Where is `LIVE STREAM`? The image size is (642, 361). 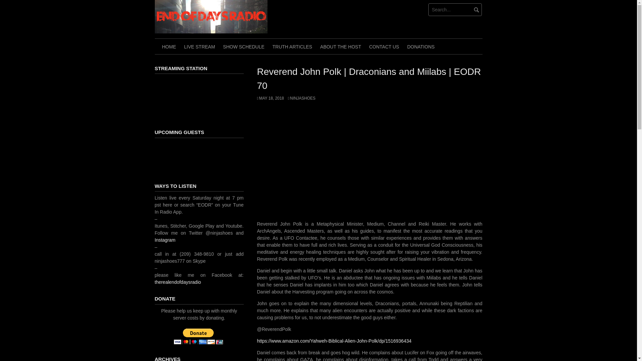
LIVE STREAM is located at coordinates (199, 46).